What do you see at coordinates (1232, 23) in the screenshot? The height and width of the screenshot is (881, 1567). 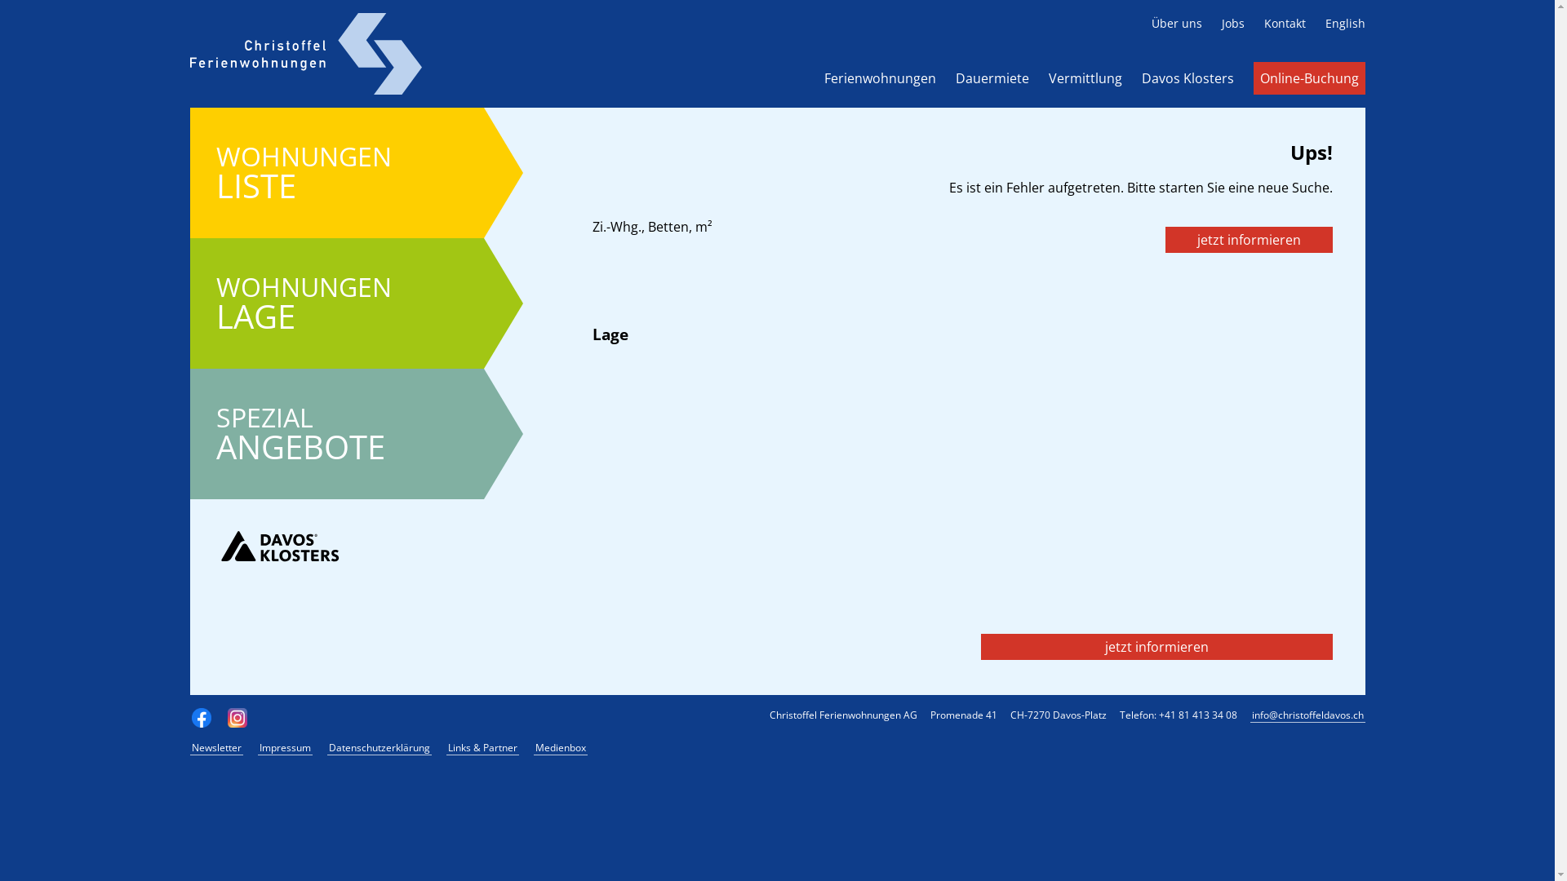 I see `Jobs` at bounding box center [1232, 23].